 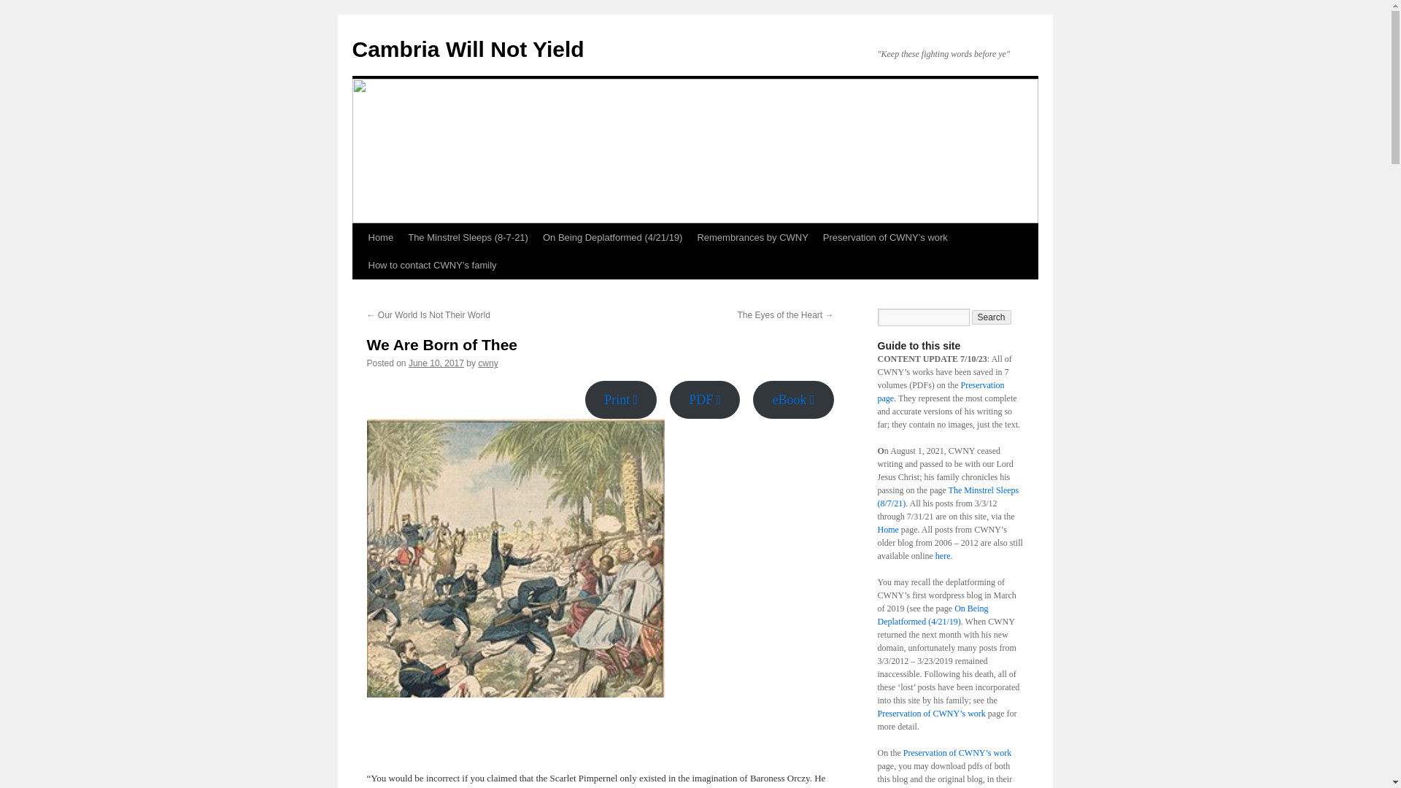 I want to click on Preservation page, so click(x=940, y=391).